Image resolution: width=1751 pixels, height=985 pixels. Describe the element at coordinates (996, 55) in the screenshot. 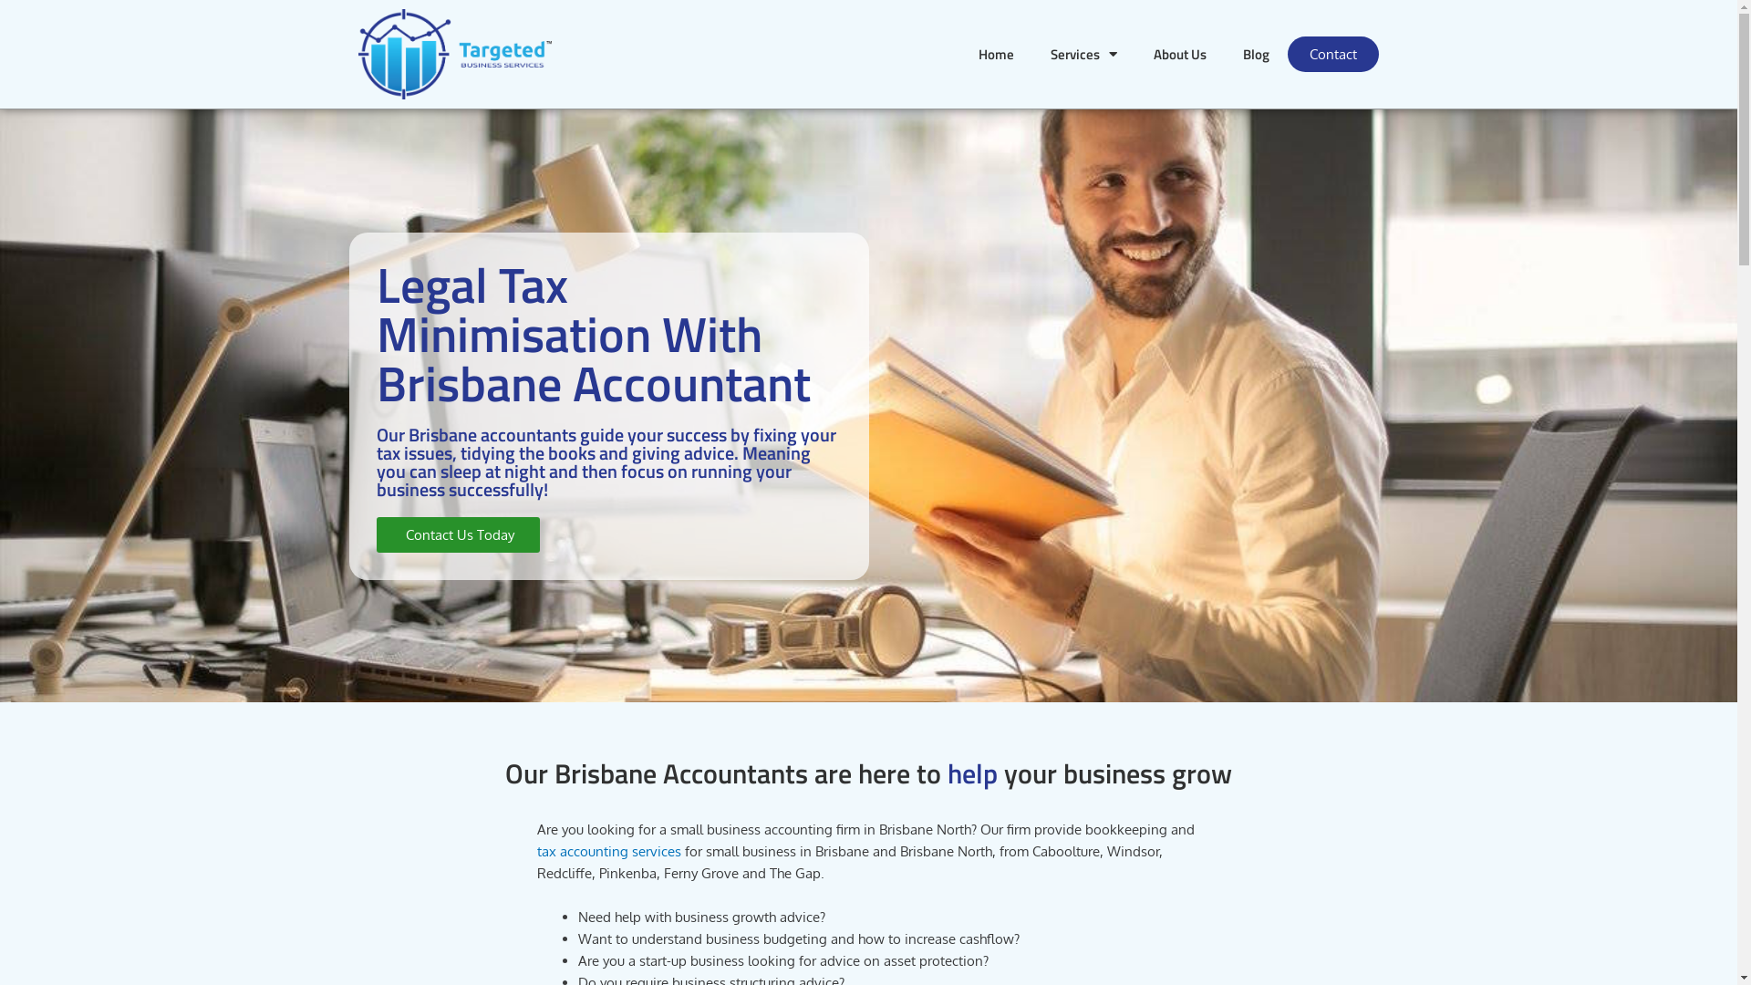

I see `Home` at that location.